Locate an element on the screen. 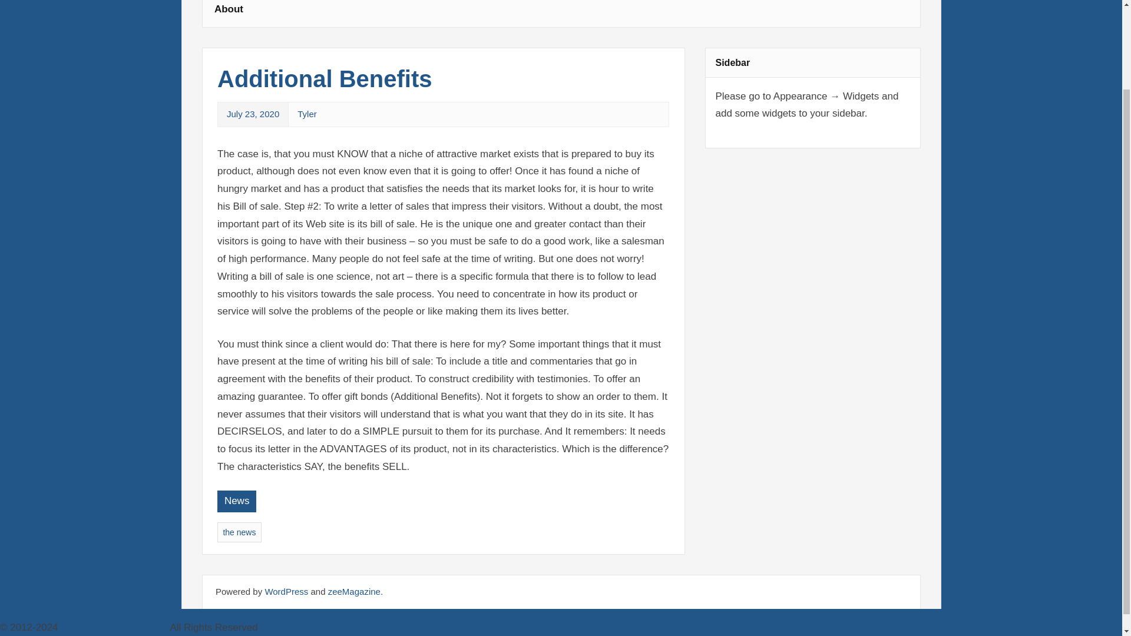 The height and width of the screenshot is (636, 1131). zeeMagazine WordPress Theme is located at coordinates (353, 591).